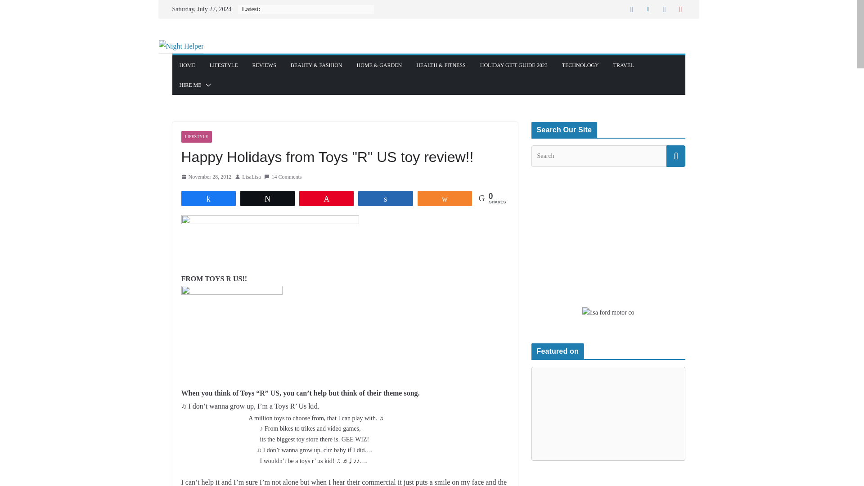 The width and height of the screenshot is (864, 486). Describe the element at coordinates (180, 46) in the screenshot. I see `Night Helper` at that location.